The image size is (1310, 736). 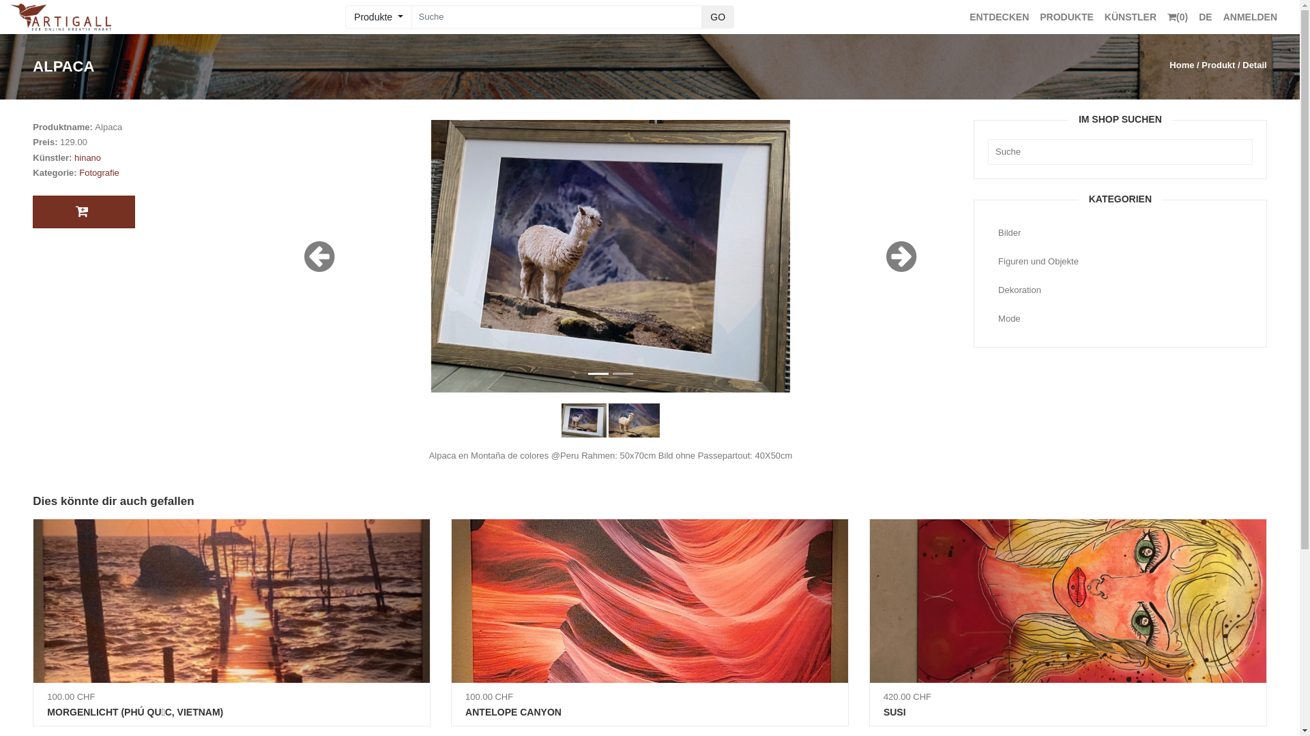 What do you see at coordinates (1178, 17) in the screenshot?
I see `(0)` at bounding box center [1178, 17].